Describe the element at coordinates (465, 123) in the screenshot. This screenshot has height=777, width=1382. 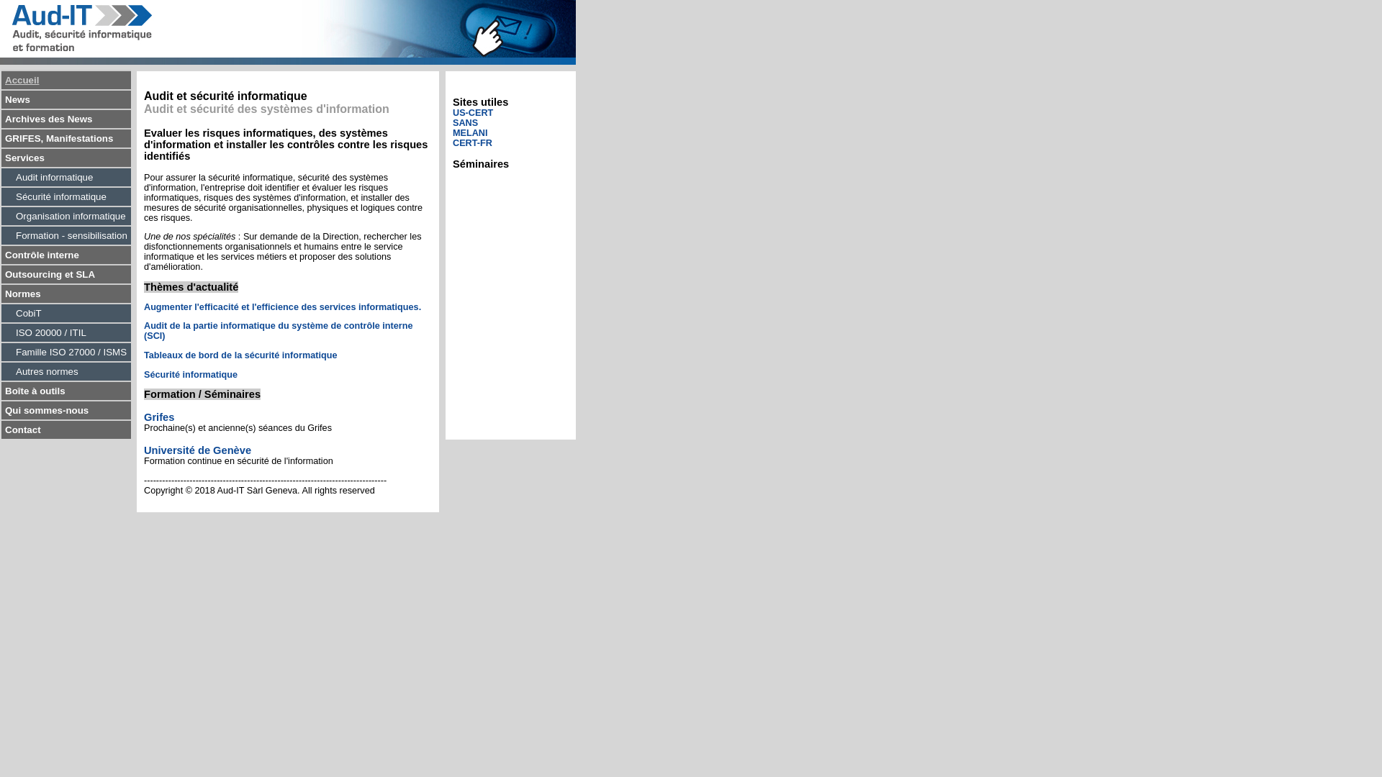
I see `SANS` at that location.